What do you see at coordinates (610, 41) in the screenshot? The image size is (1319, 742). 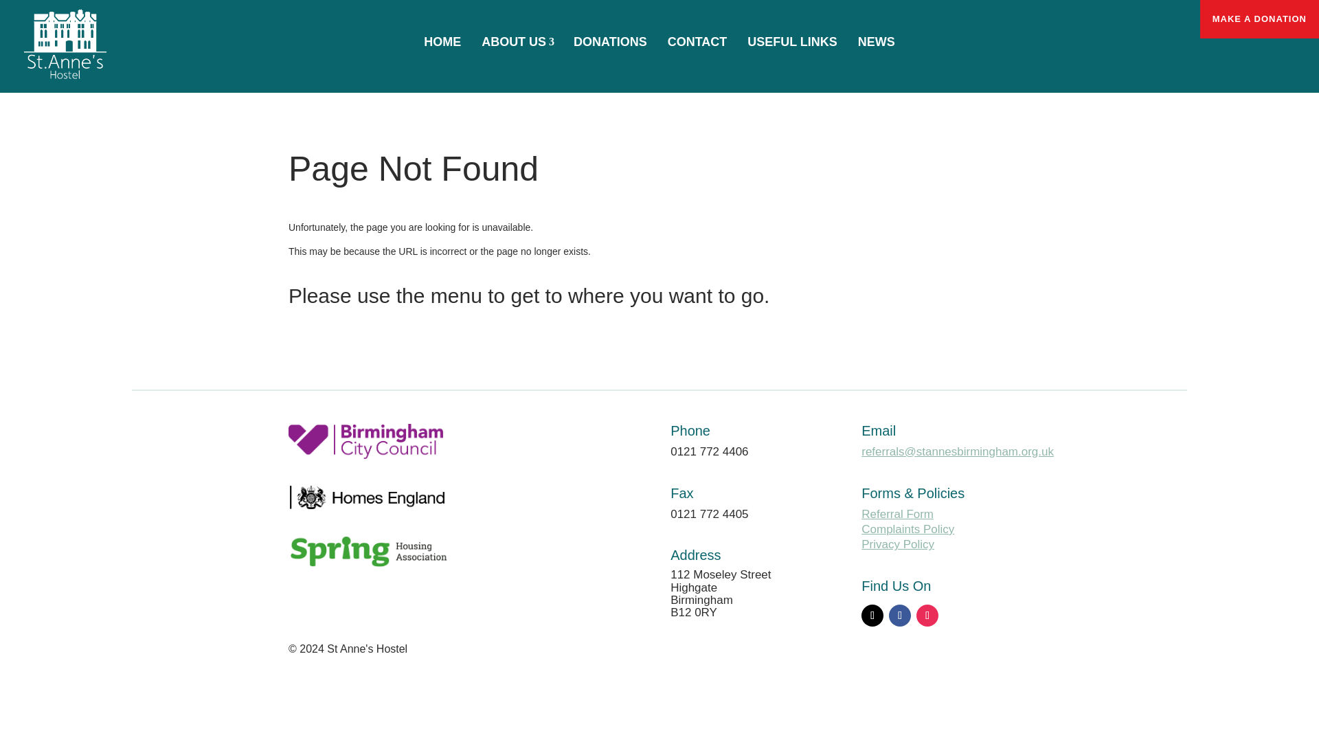 I see `DONATIONS` at bounding box center [610, 41].